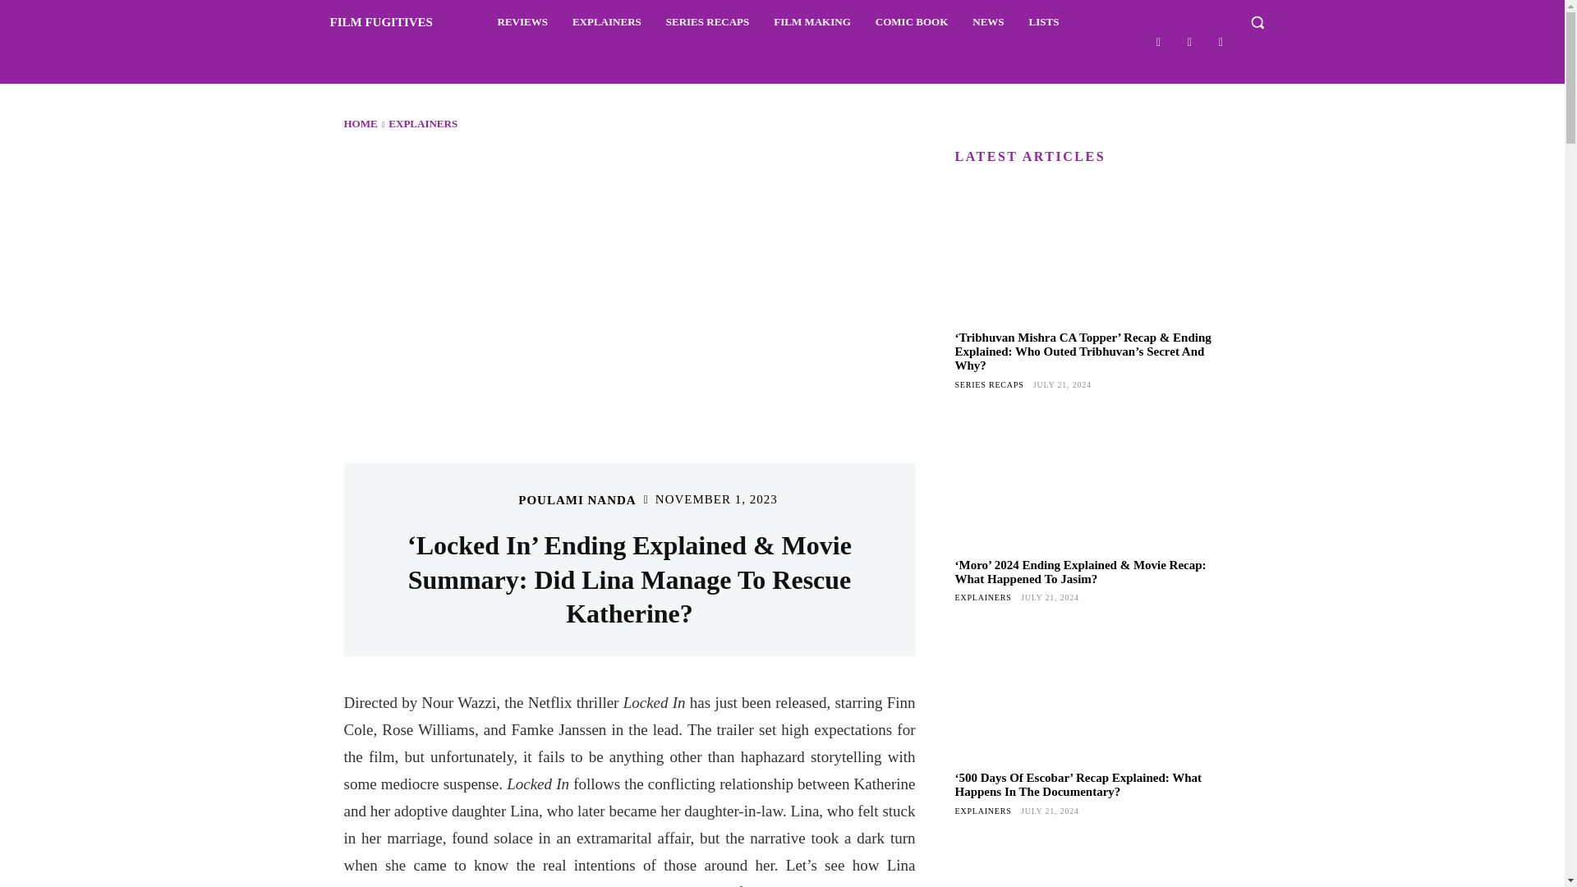 Image resolution: width=1577 pixels, height=887 pixels. I want to click on FILM MAKING, so click(811, 22).